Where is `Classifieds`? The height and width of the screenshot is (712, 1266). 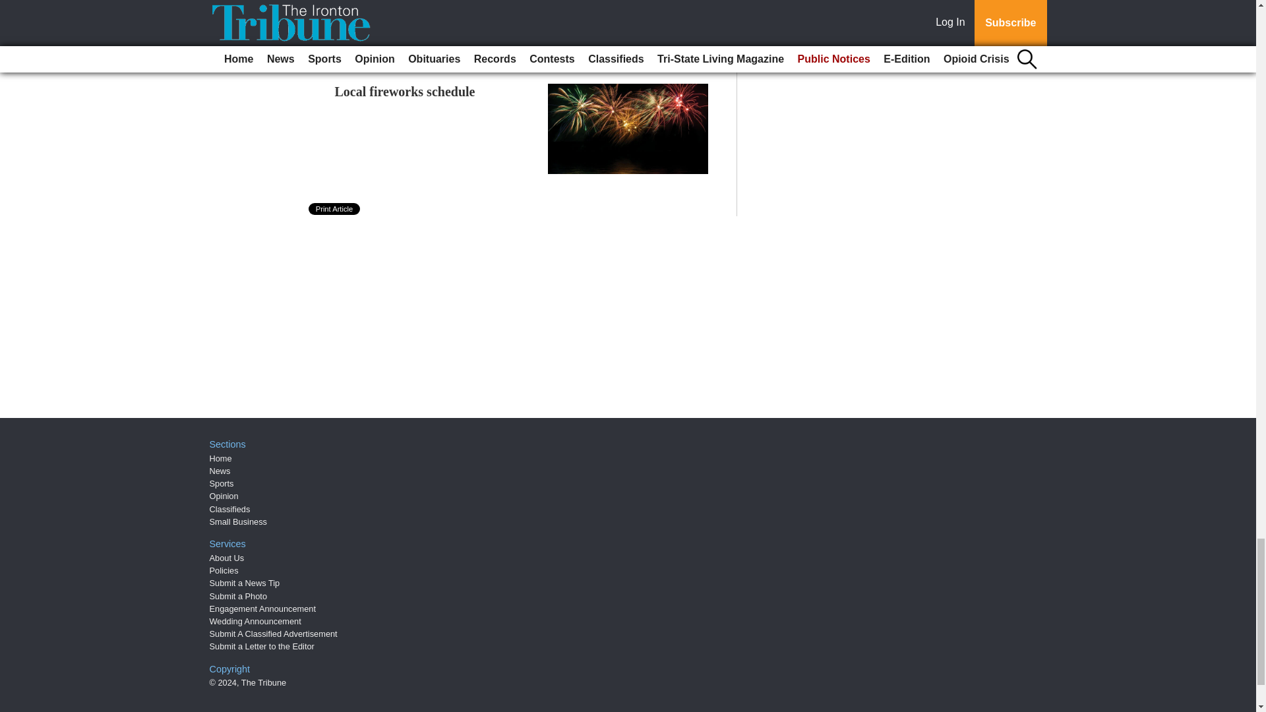 Classifieds is located at coordinates (230, 509).